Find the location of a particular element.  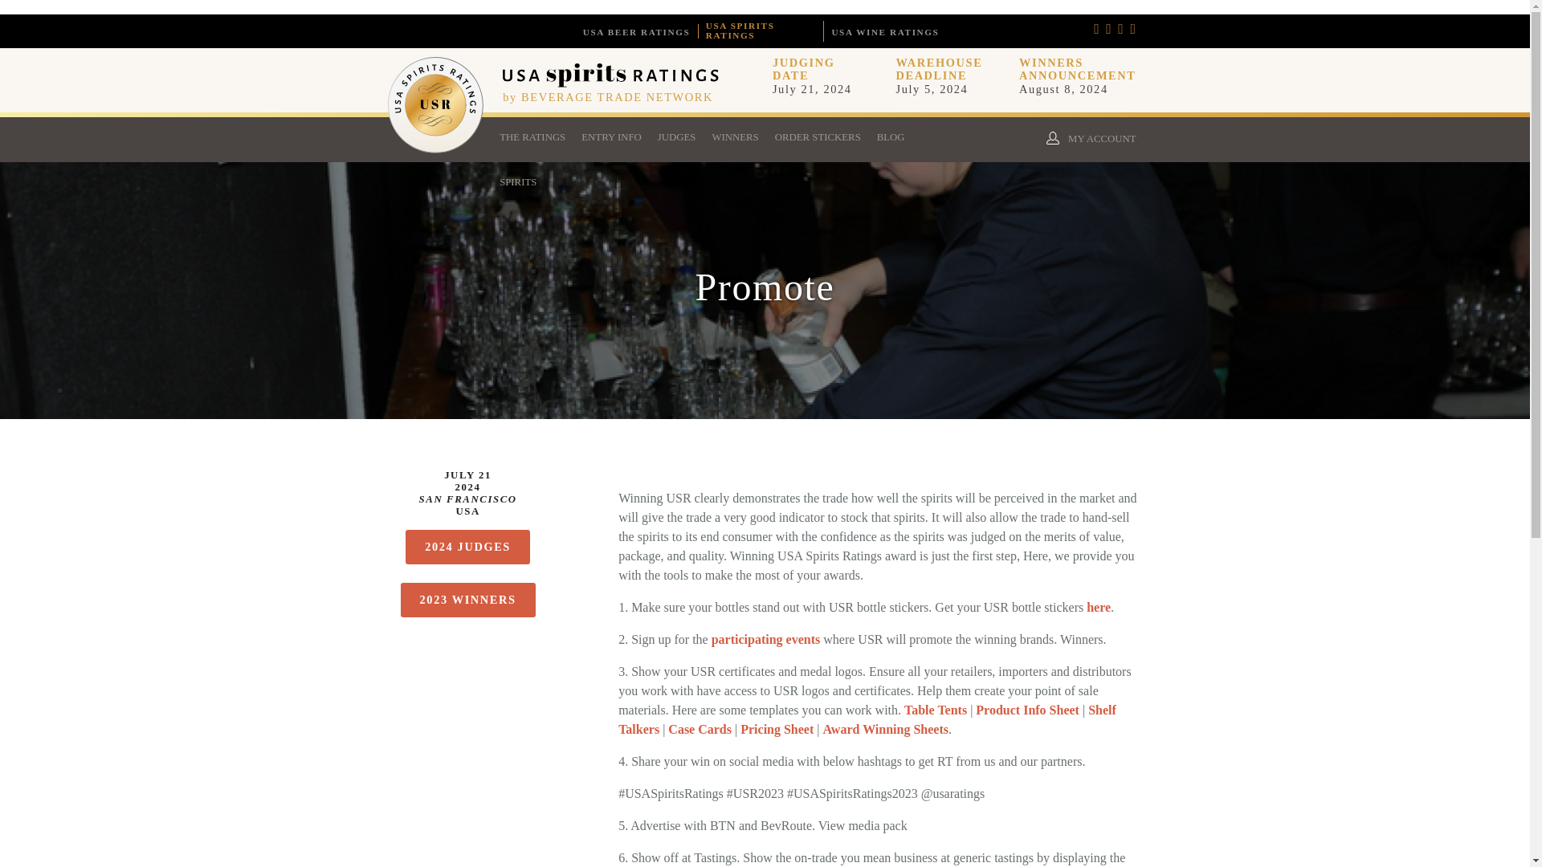

BLOG is located at coordinates (891, 139).